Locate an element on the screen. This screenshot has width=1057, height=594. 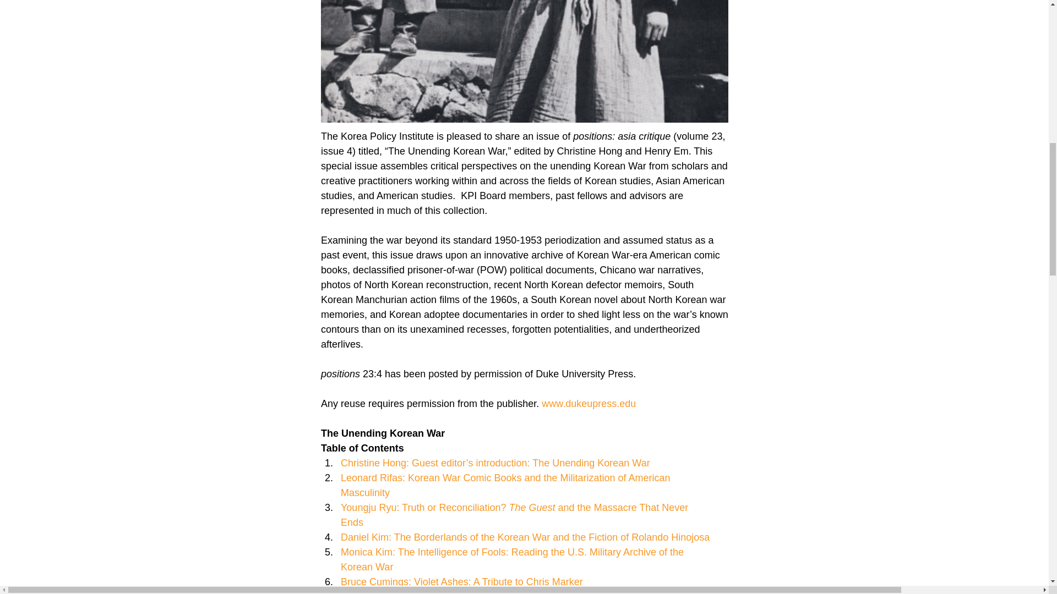
and the Massacre That Never Ends is located at coordinates (515, 515).